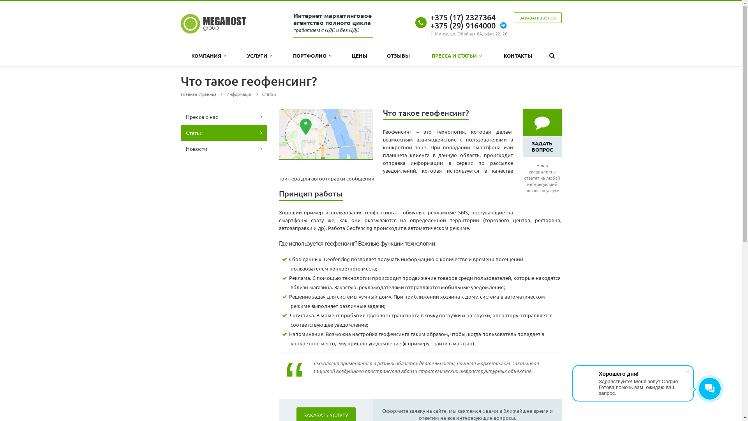 The height and width of the screenshot is (421, 748). Describe the element at coordinates (463, 26) in the screenshot. I see `+375 (29) 9164000` at that location.